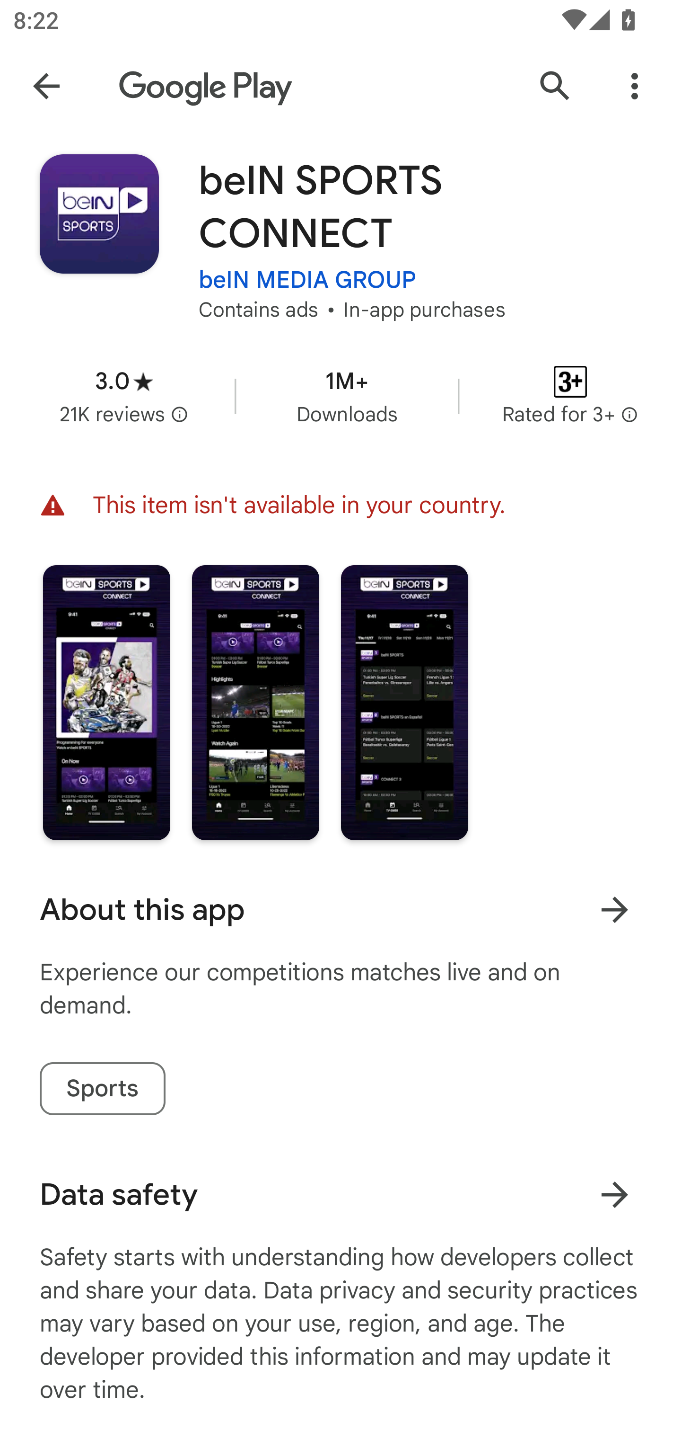  Describe the element at coordinates (405, 702) in the screenshot. I see `Screenshot "3" of "3"` at that location.